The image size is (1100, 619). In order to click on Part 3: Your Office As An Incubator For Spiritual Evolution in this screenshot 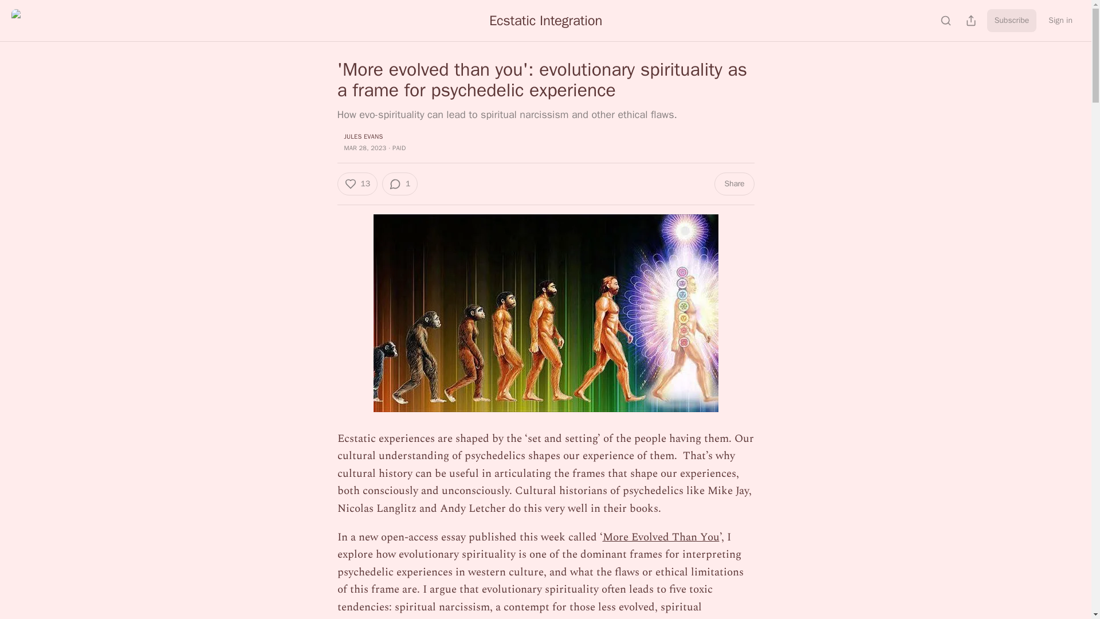, I will do `click(545, 313)`.